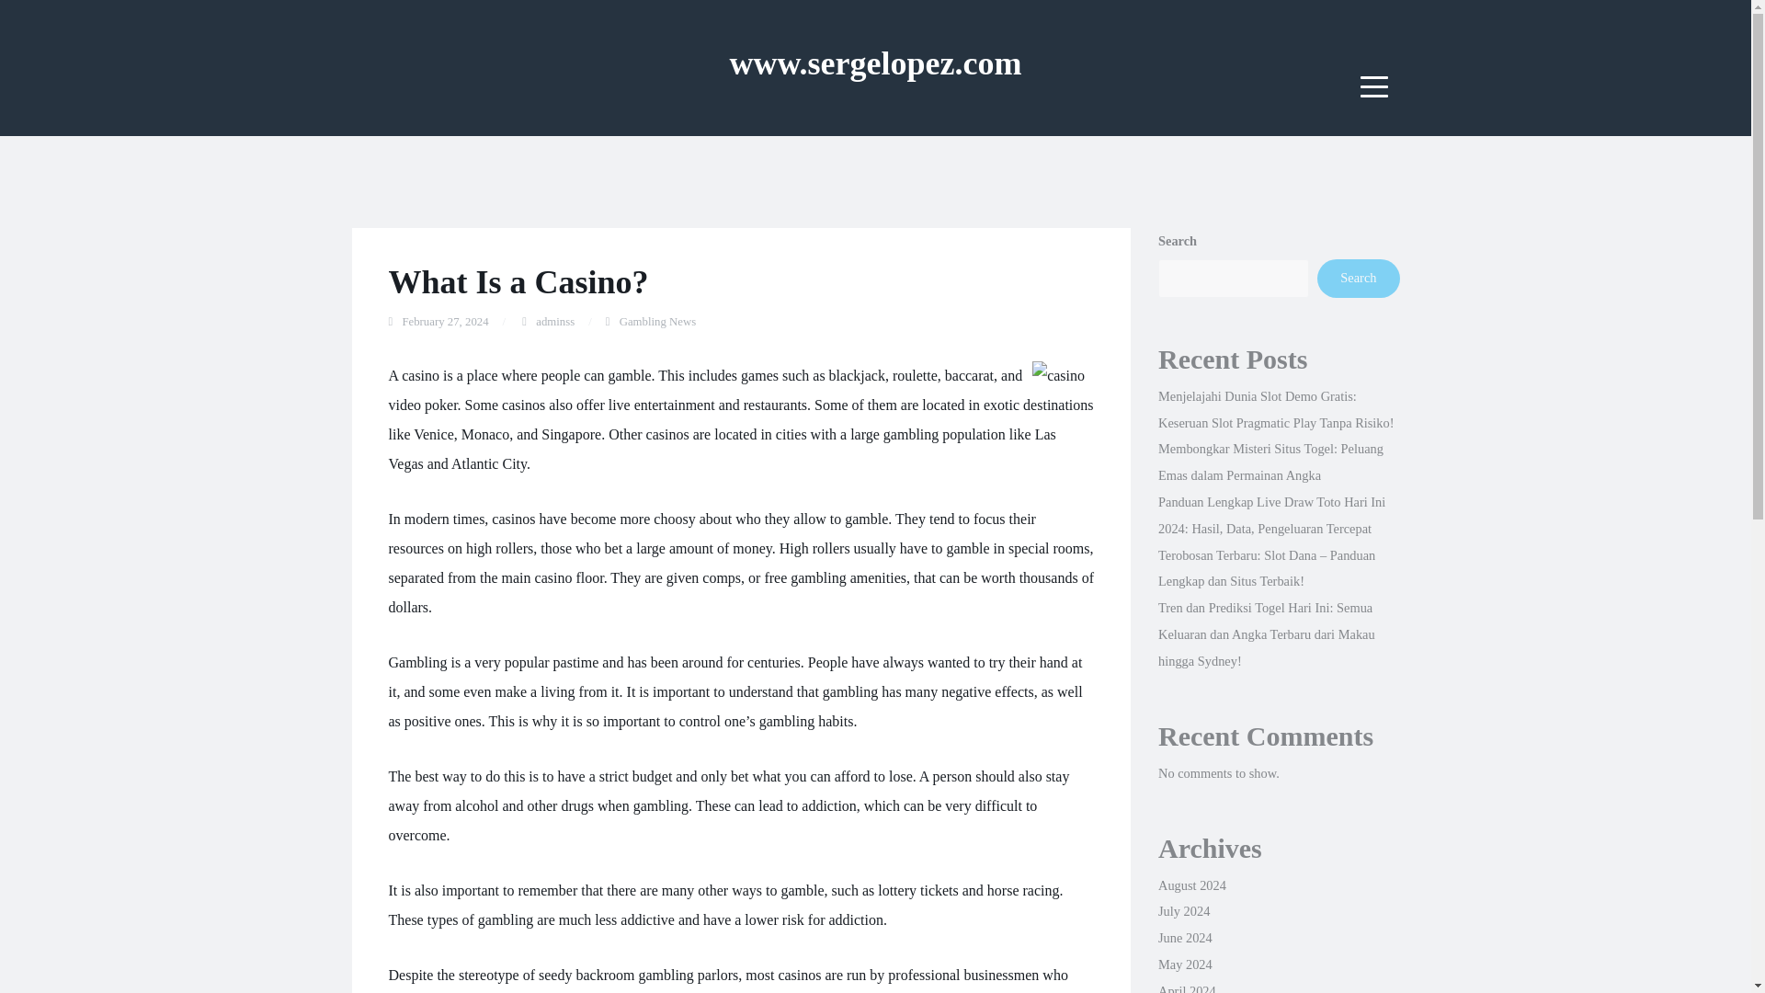 The height and width of the screenshot is (993, 1765). I want to click on February 27, 2024, so click(445, 322).